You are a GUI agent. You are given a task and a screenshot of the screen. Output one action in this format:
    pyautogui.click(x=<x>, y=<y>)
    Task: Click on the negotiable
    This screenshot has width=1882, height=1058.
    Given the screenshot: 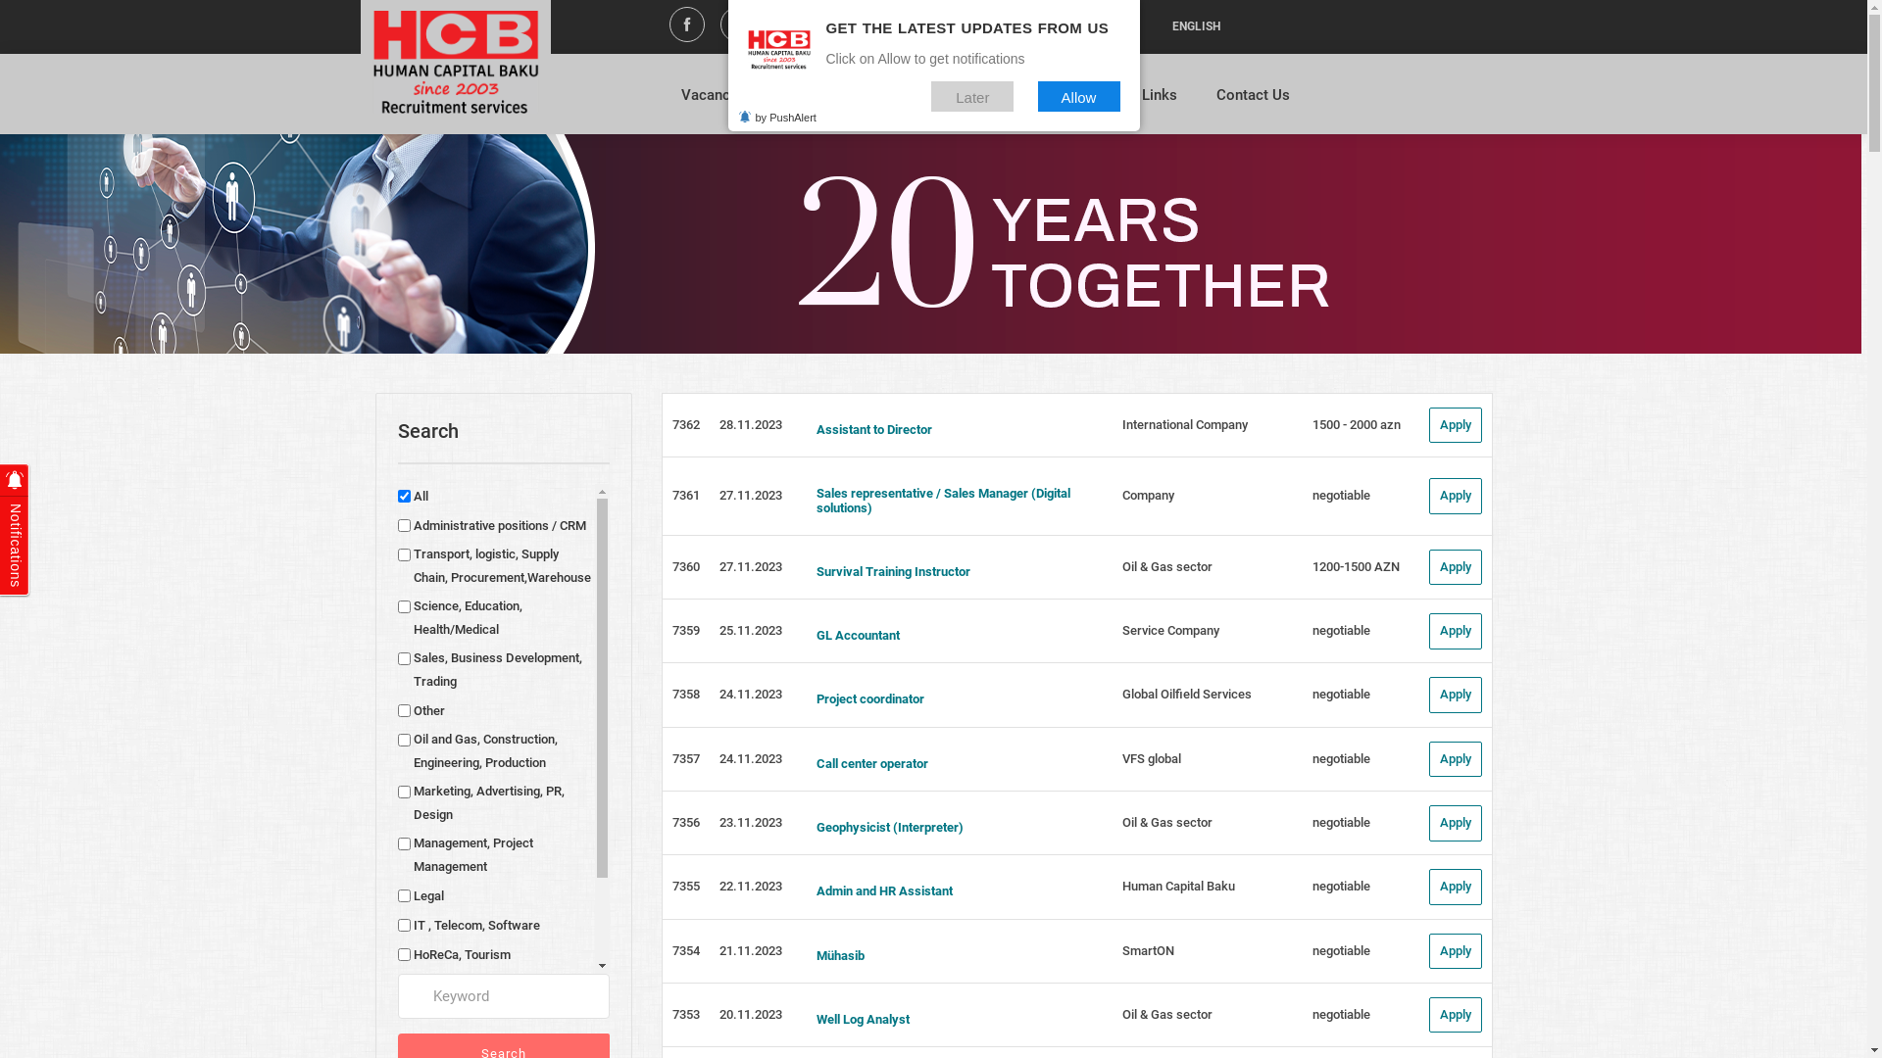 What is the action you would take?
    pyautogui.click(x=1341, y=886)
    